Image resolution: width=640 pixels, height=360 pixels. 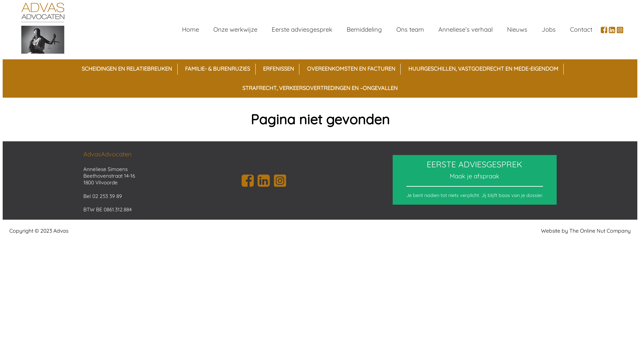 What do you see at coordinates (517, 29) in the screenshot?
I see `Nieuws` at bounding box center [517, 29].